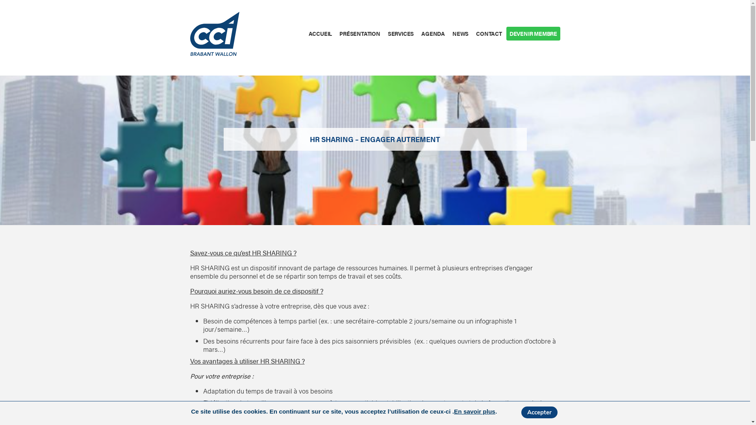 This screenshot has height=425, width=756. I want to click on AGENDA, so click(433, 34).